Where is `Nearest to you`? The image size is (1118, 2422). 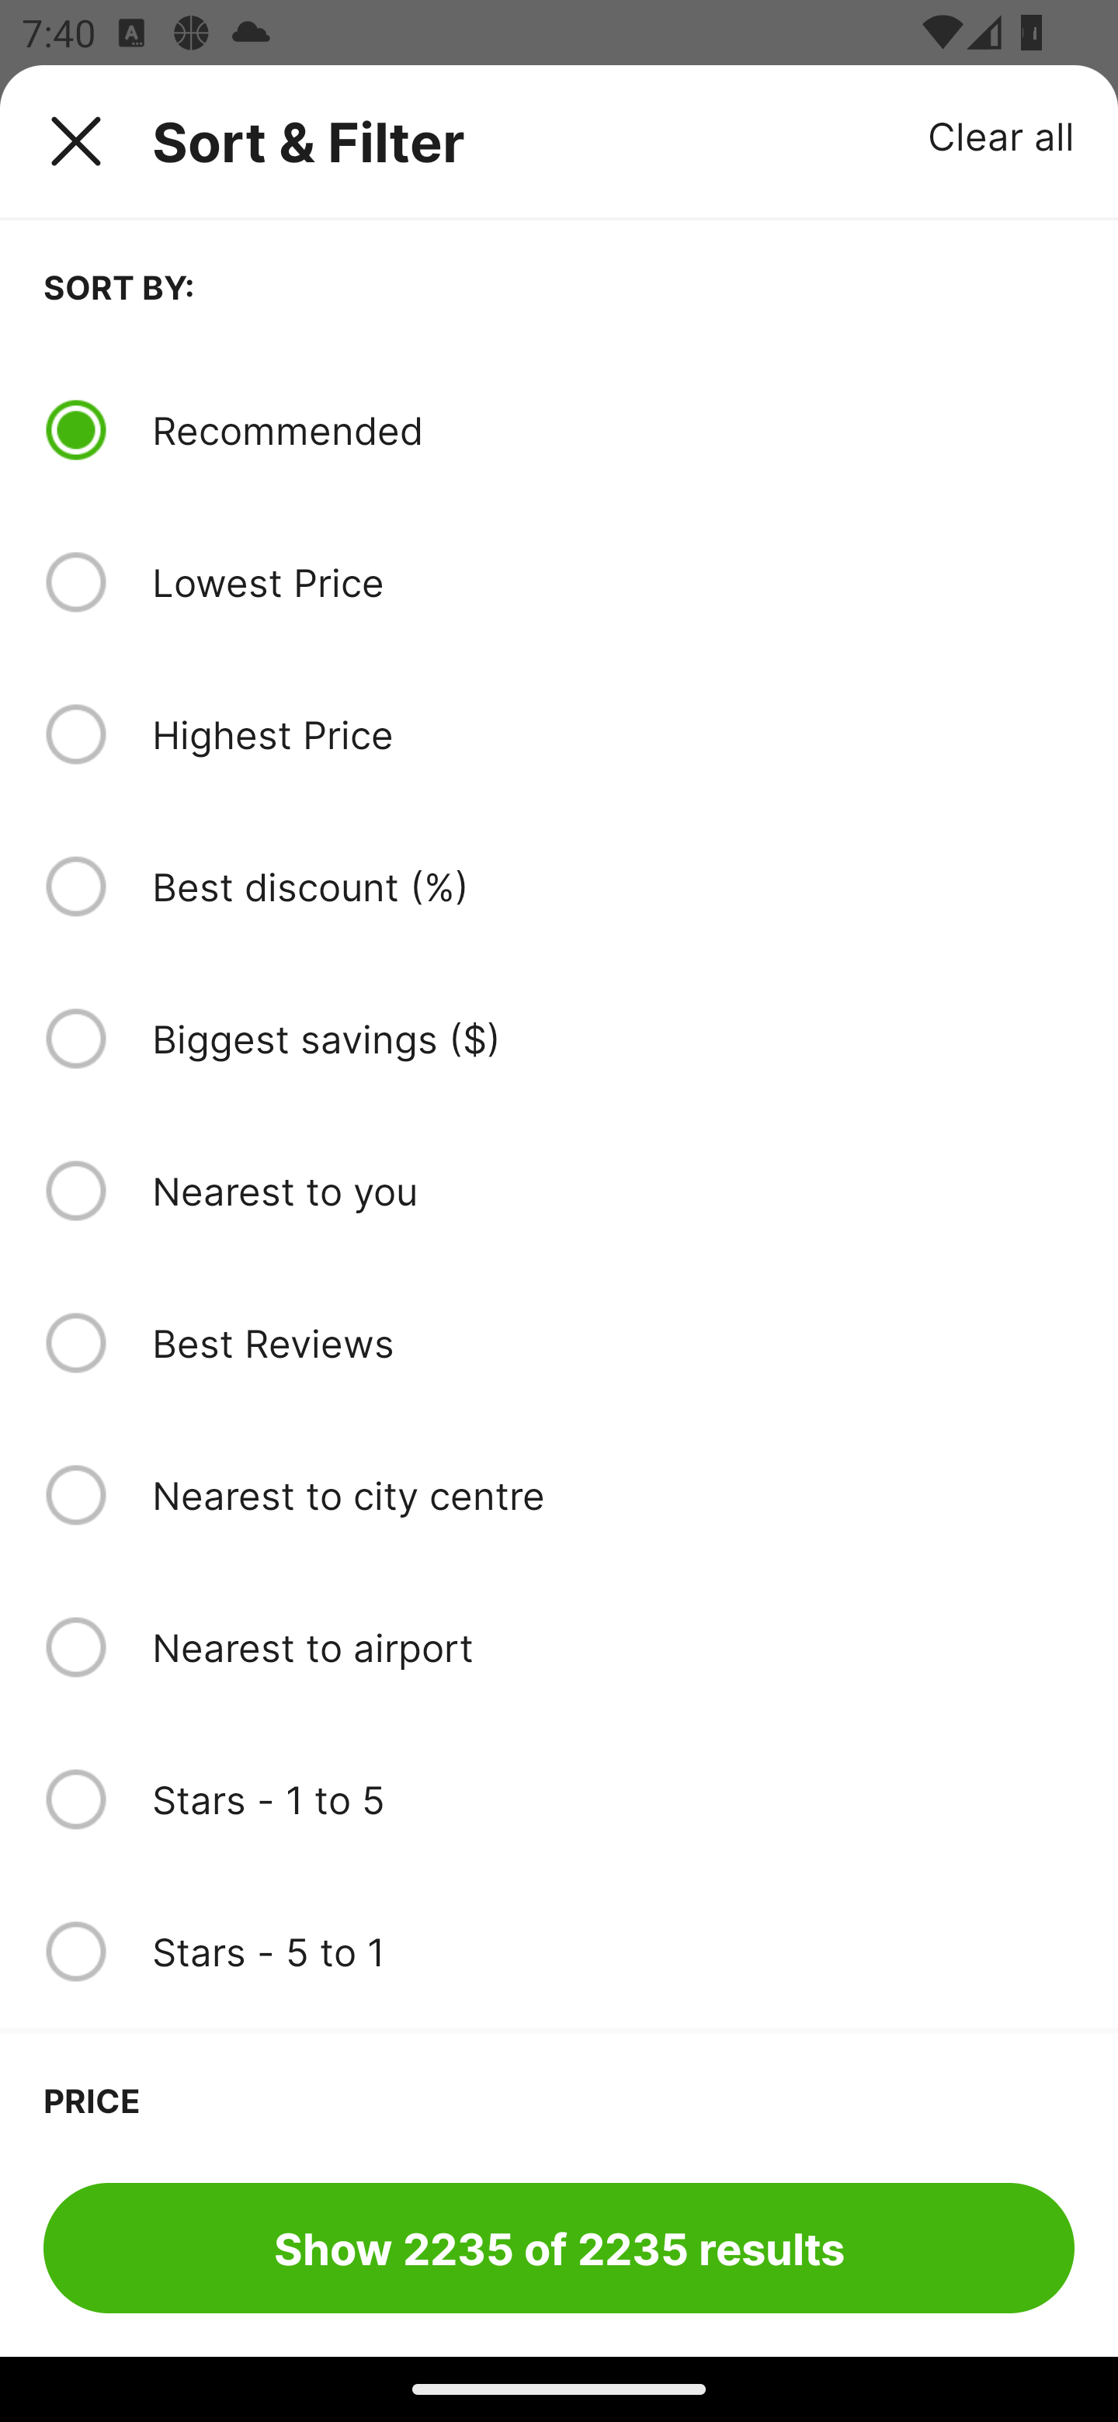 Nearest to you is located at coordinates (613, 1190).